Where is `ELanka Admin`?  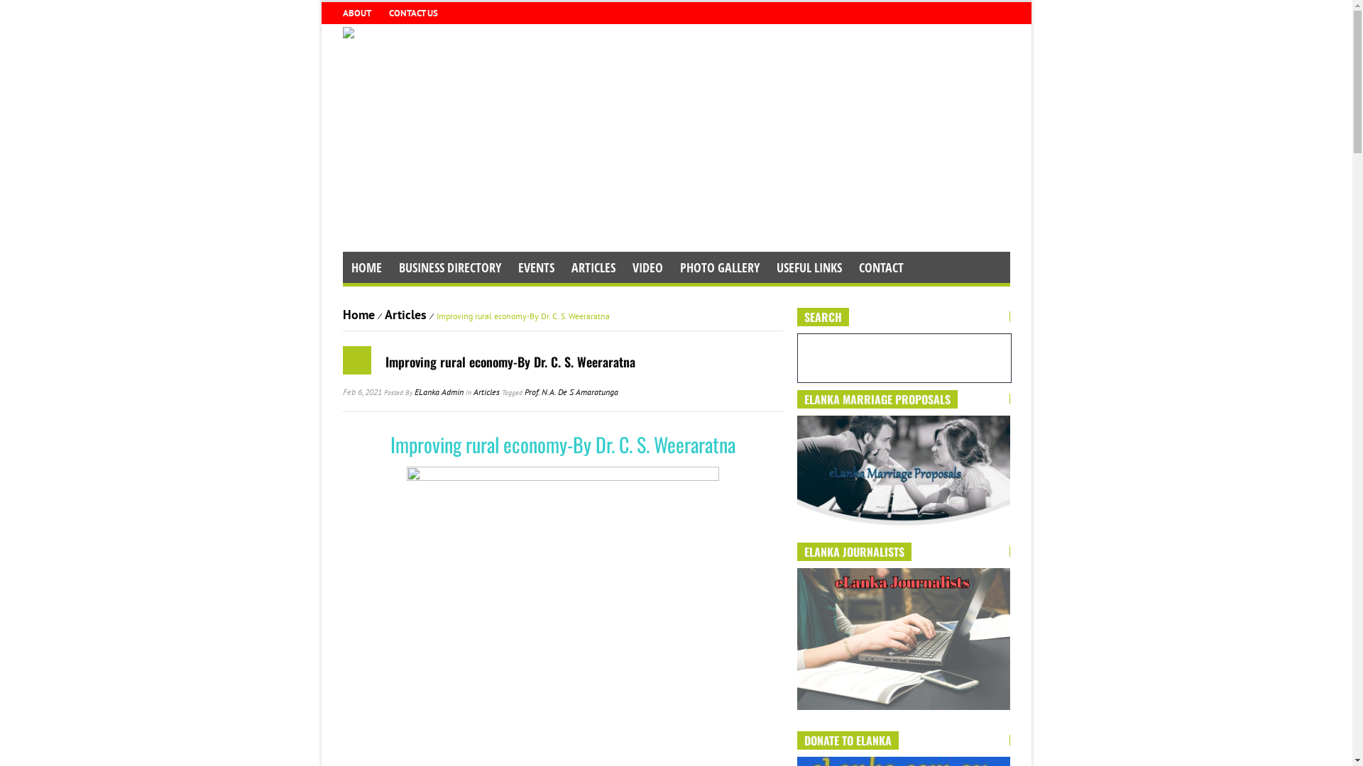
ELanka Admin is located at coordinates (439, 392).